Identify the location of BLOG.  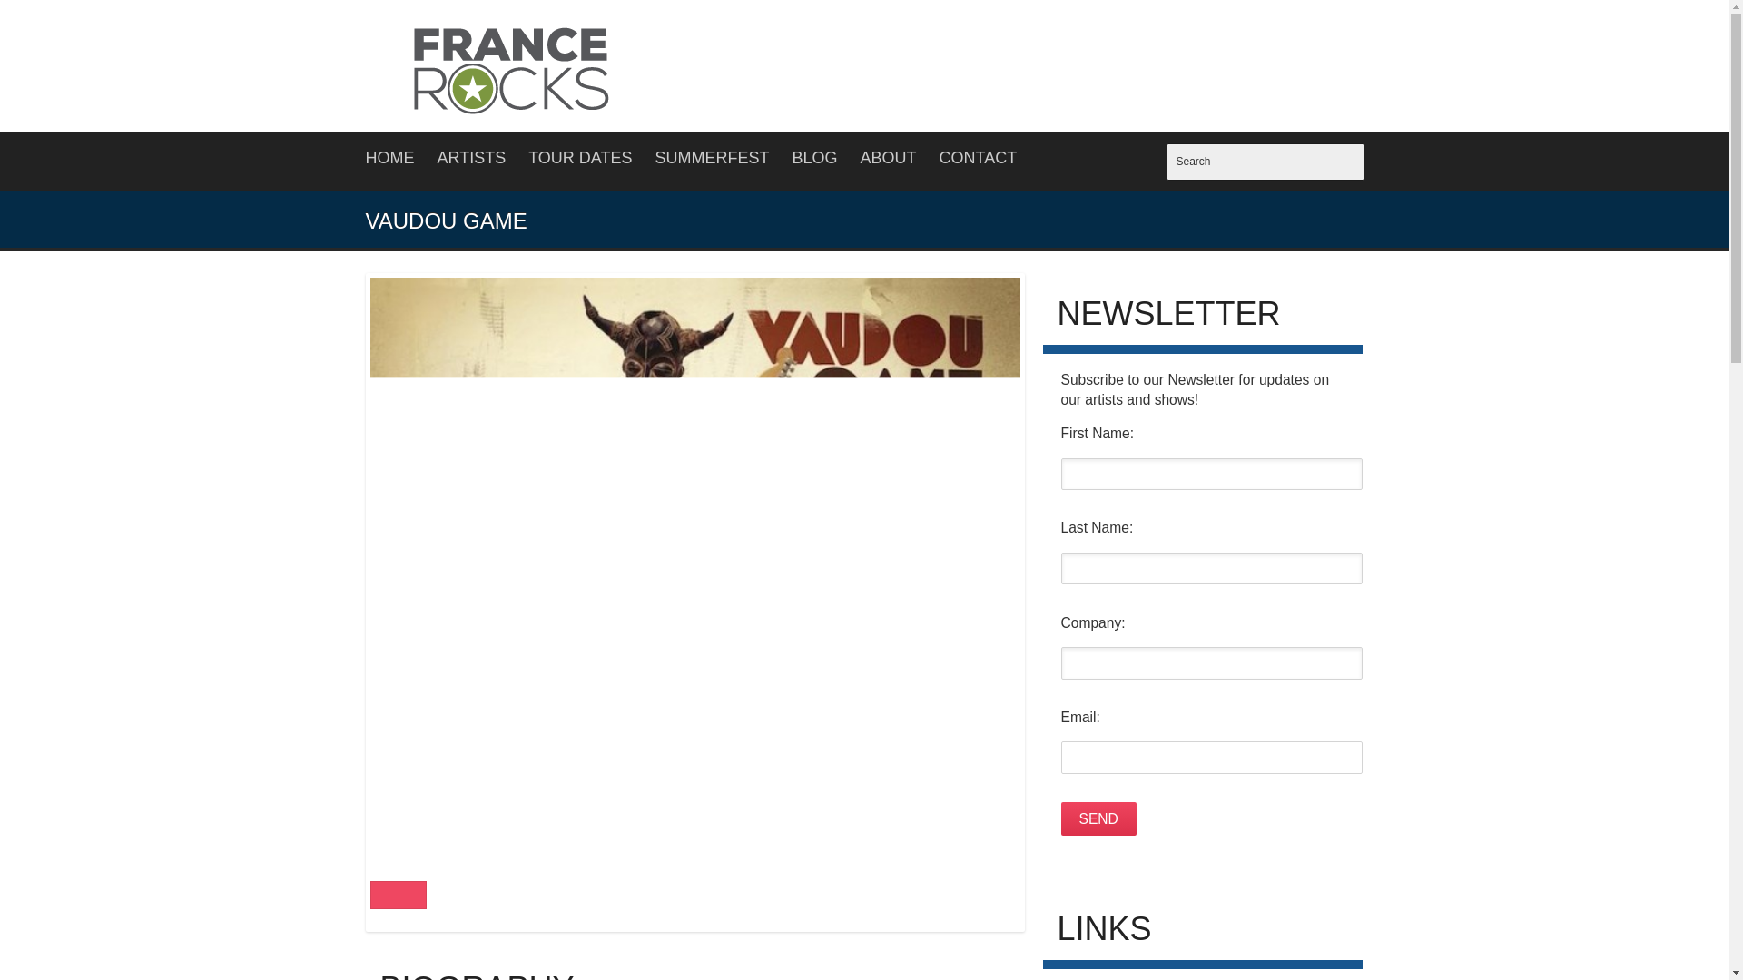
(815, 158).